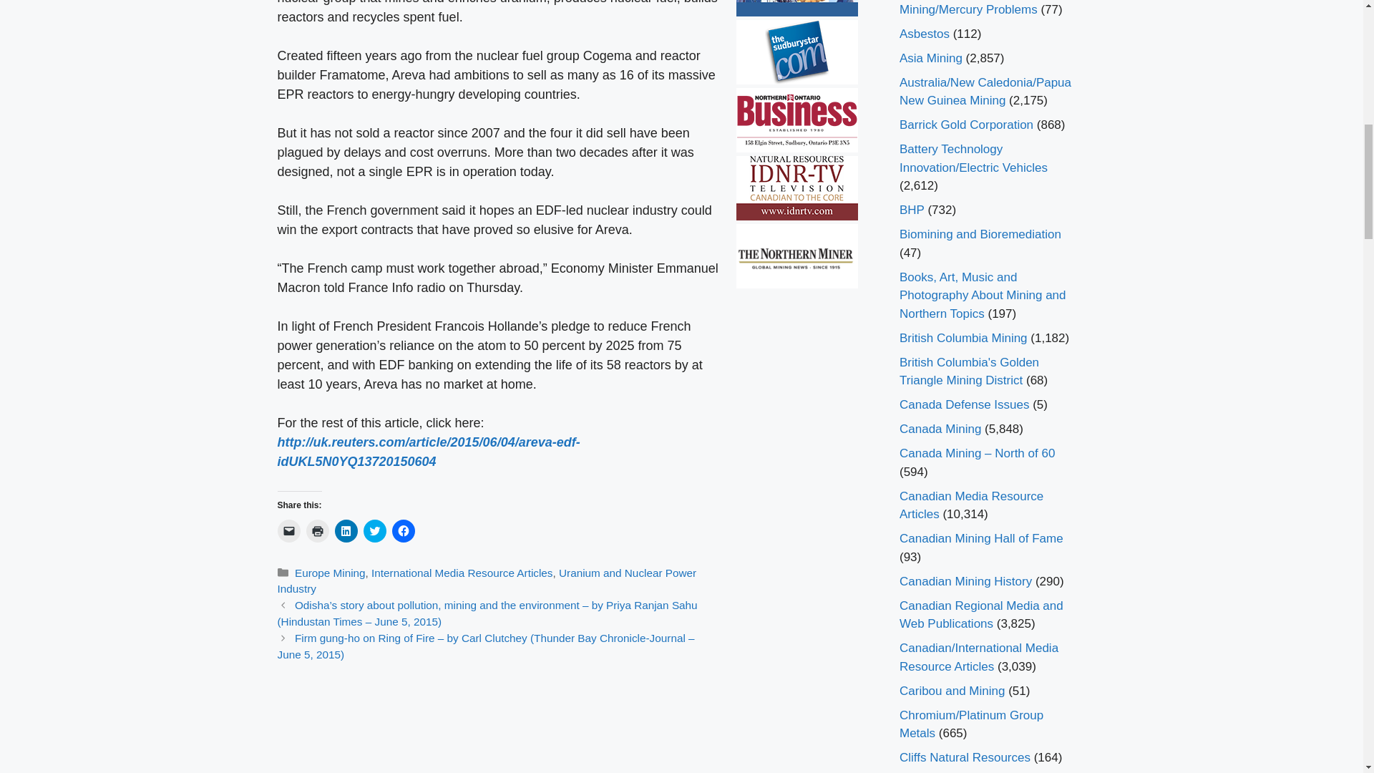 The width and height of the screenshot is (1374, 773). What do you see at coordinates (289, 531) in the screenshot?
I see `Click to email a link to a friend` at bounding box center [289, 531].